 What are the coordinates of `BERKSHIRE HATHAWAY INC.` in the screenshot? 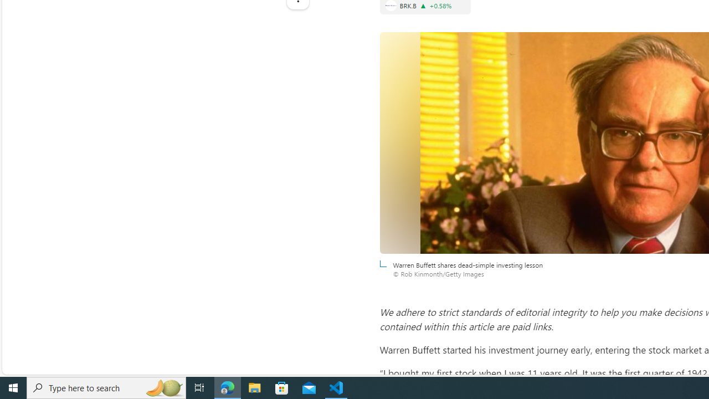 It's located at (391, 6).